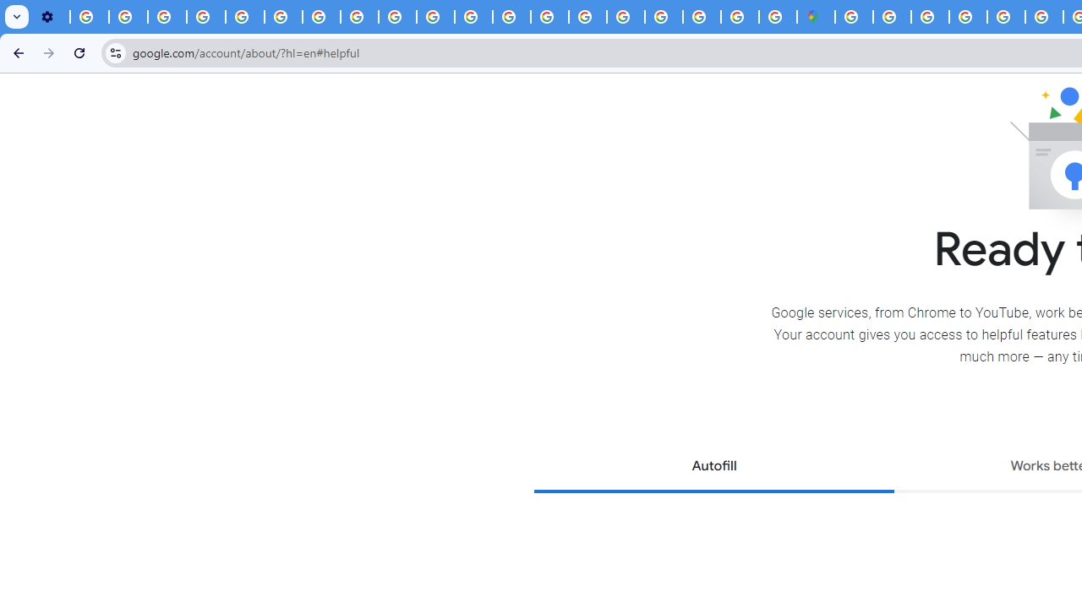  Describe the element at coordinates (511, 17) in the screenshot. I see `Privacy Help Center - Policies Help` at that location.